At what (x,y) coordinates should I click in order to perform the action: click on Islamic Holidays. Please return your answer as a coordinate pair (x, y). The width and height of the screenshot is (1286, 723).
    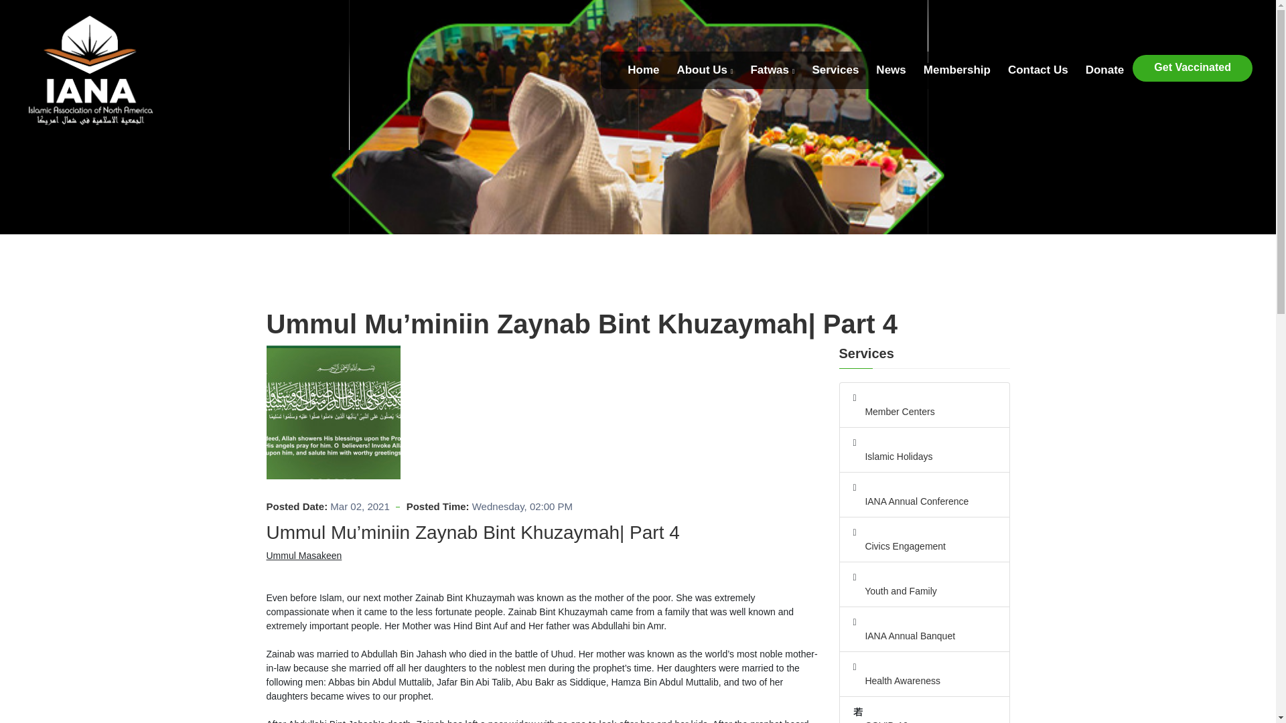
    Looking at the image, I should click on (924, 457).